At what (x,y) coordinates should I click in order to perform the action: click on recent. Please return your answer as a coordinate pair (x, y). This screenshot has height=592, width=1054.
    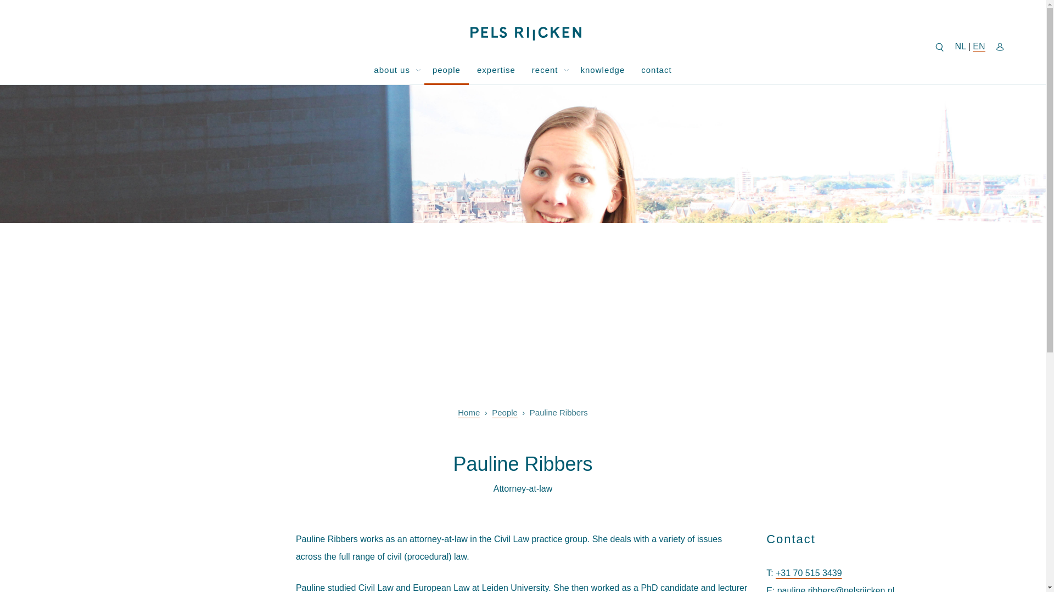
    Looking at the image, I should click on (541, 70).